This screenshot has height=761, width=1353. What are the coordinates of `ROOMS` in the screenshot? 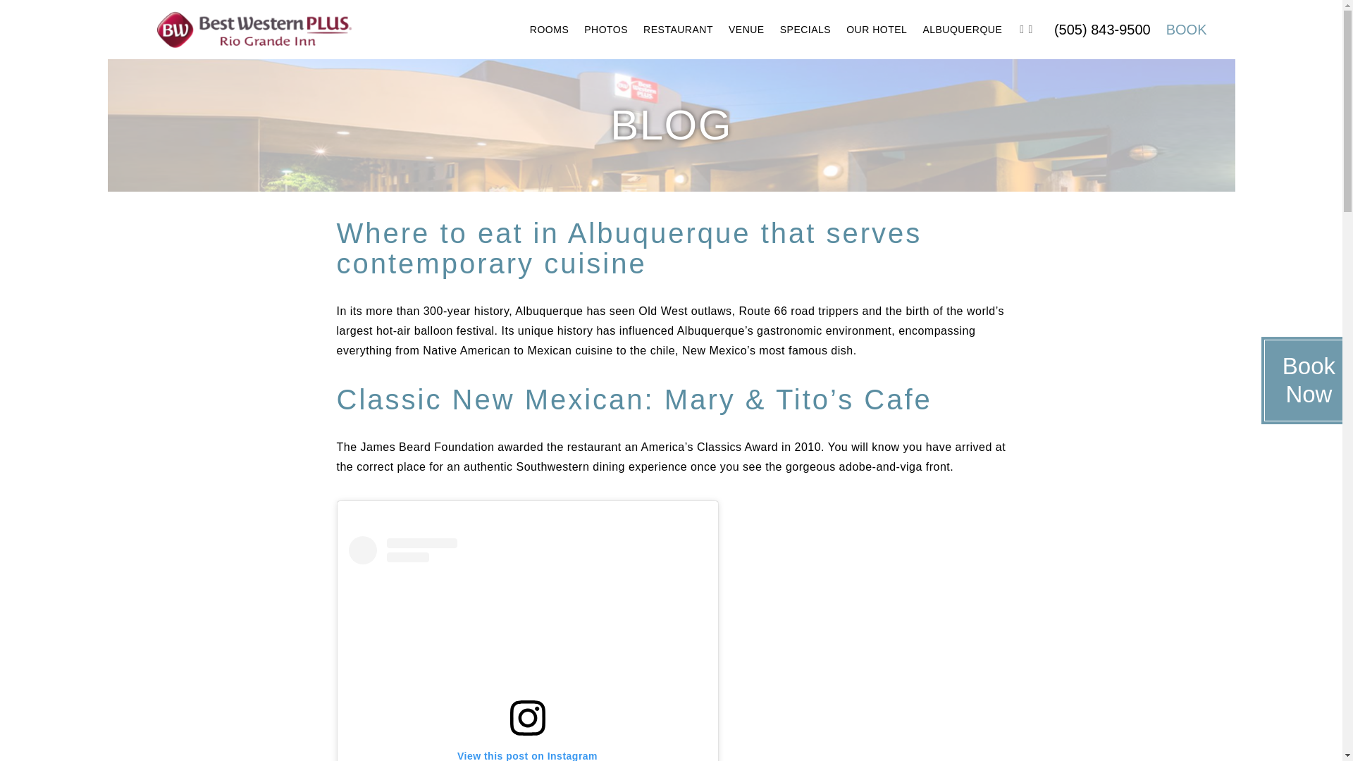 It's located at (549, 30).